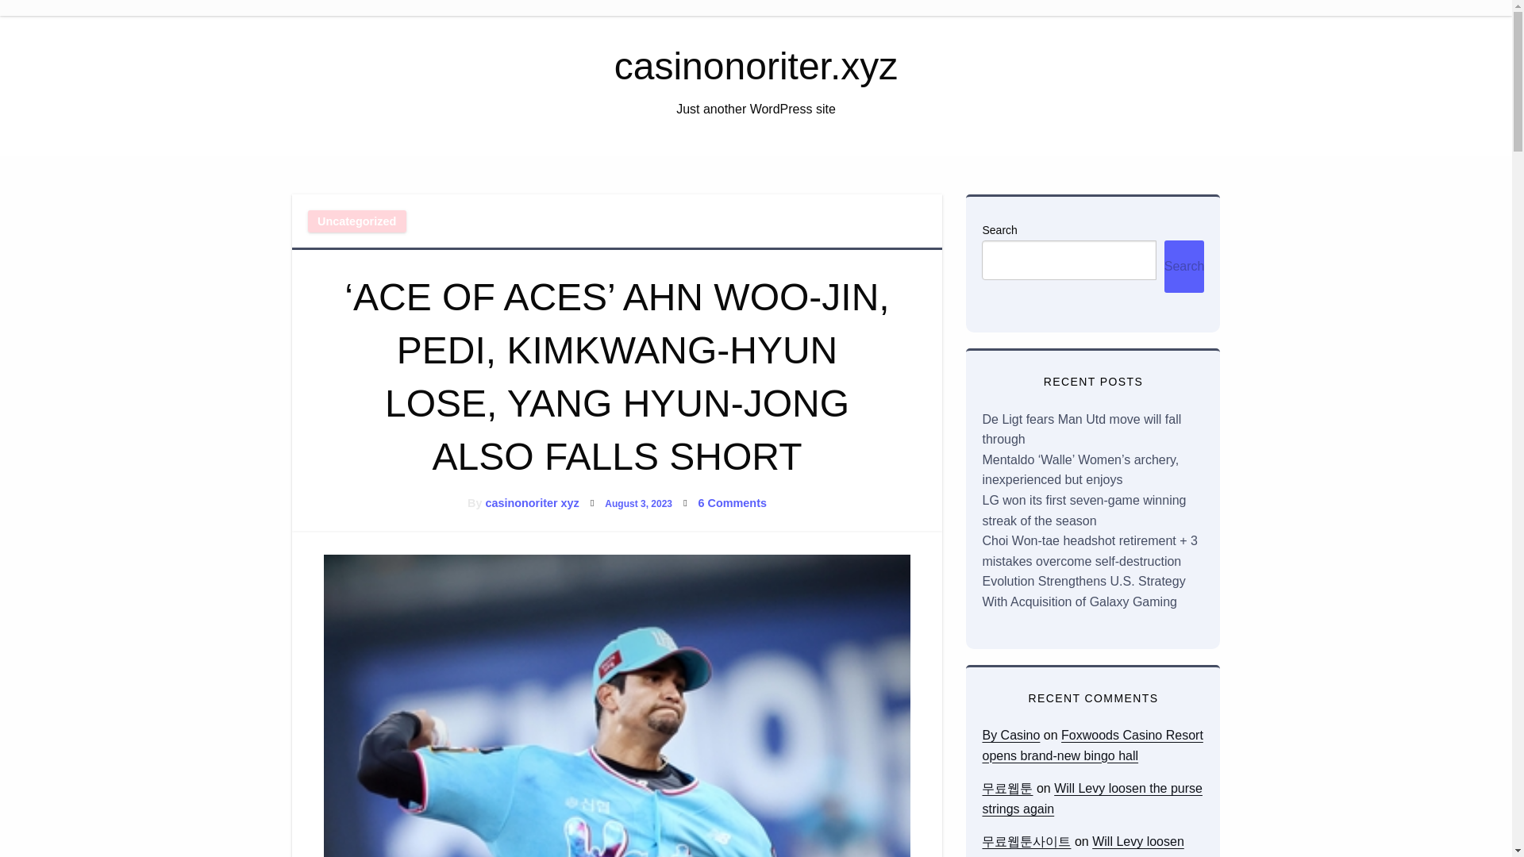 Image resolution: width=1524 pixels, height=857 pixels. I want to click on August 3, 2023, so click(638, 503).